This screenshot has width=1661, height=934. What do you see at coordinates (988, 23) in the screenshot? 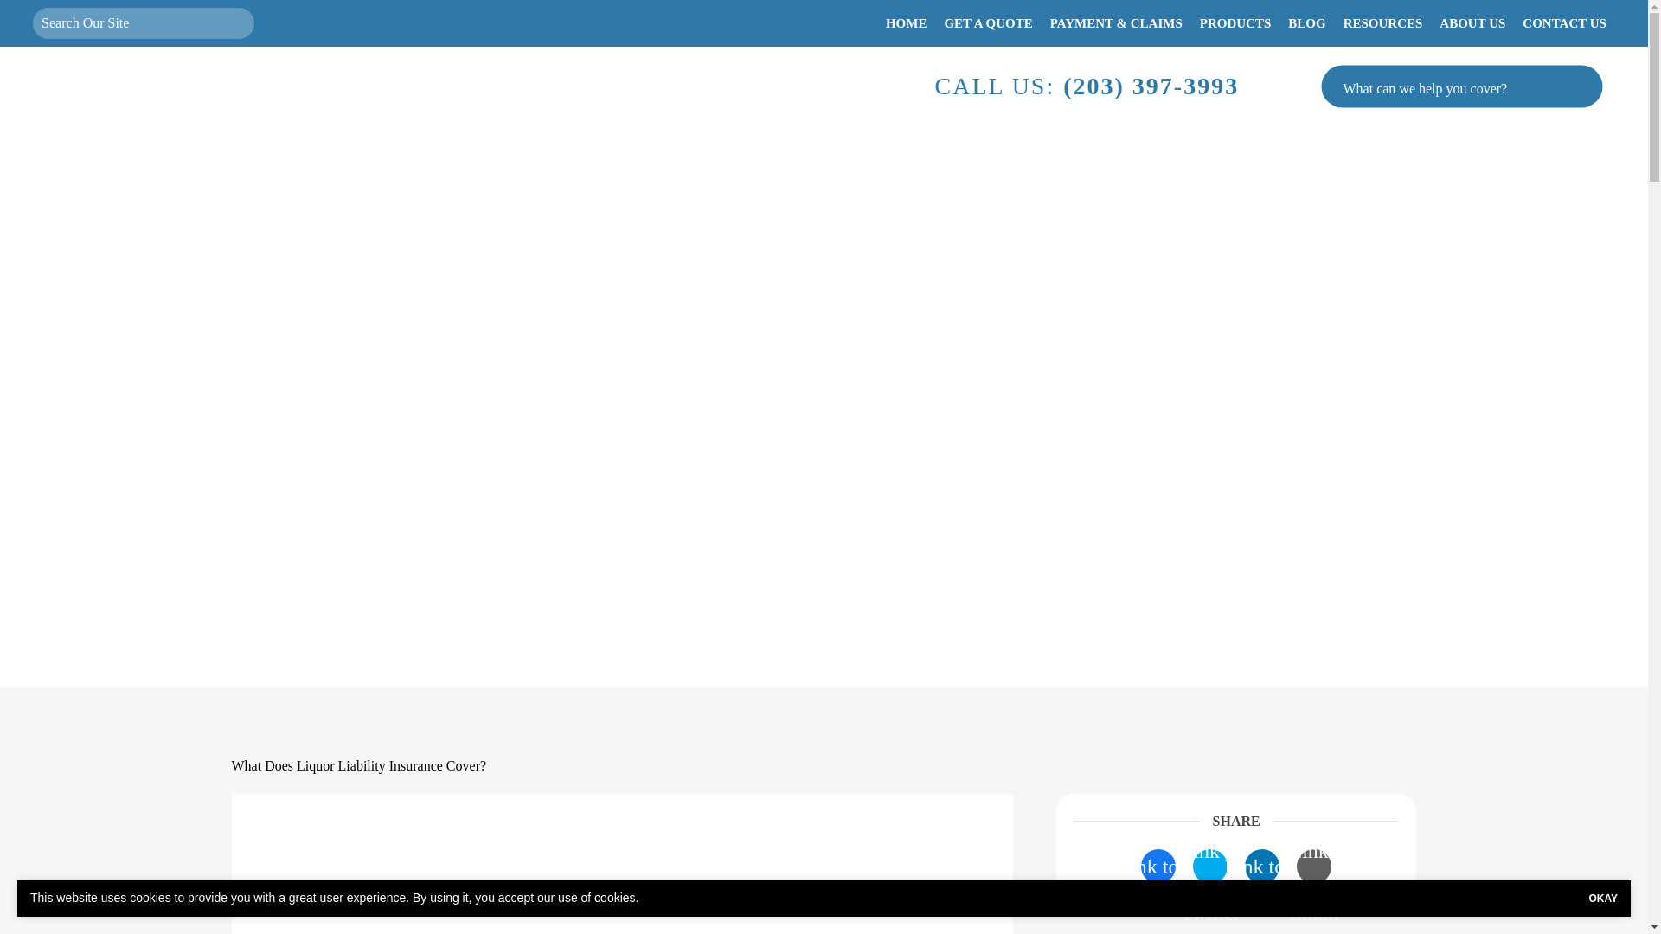
I see `GET A QUOTE` at bounding box center [988, 23].